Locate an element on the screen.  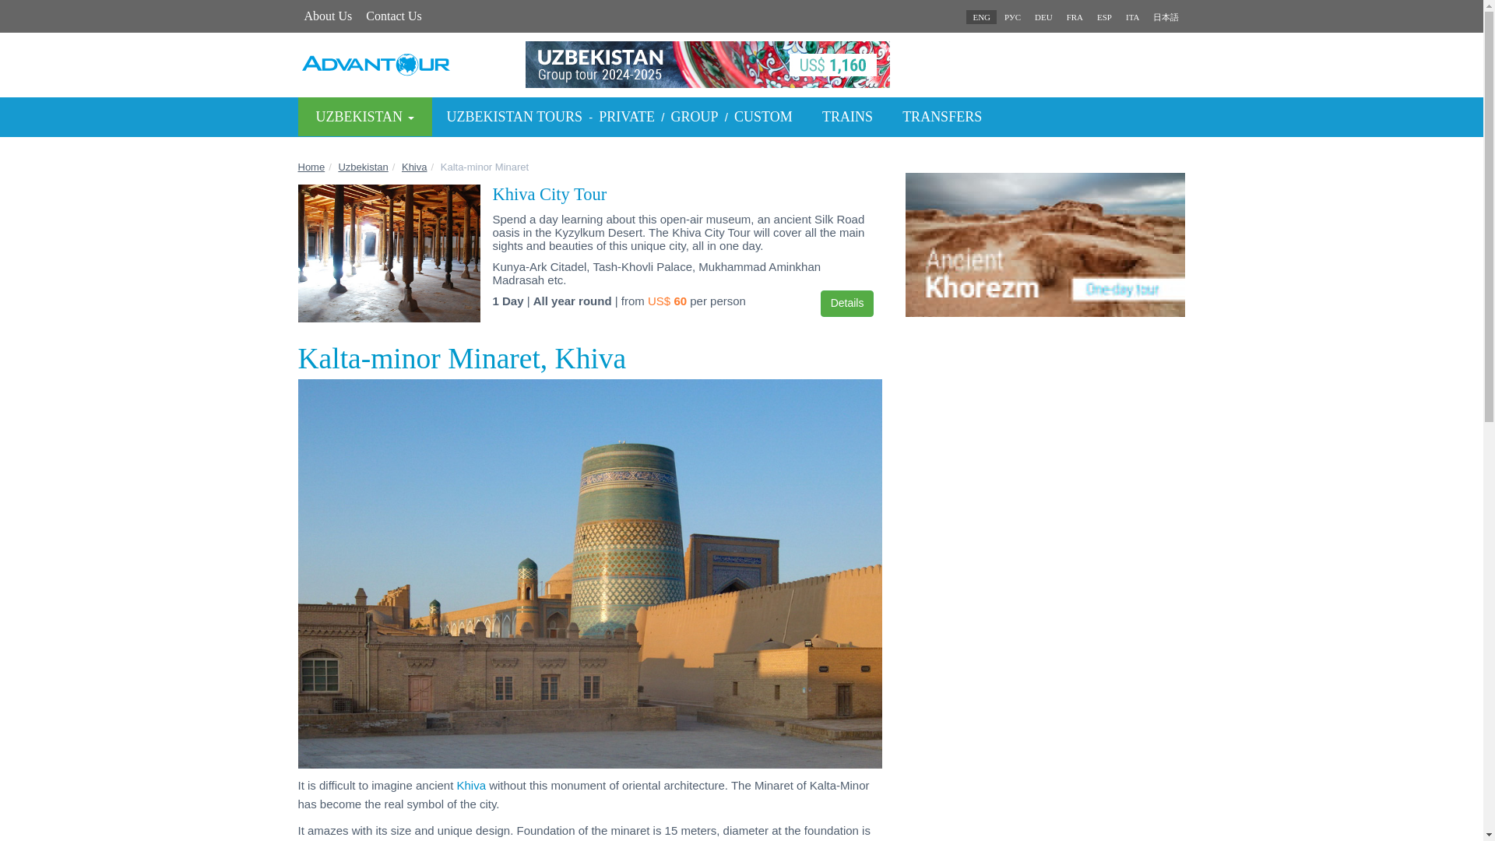
Uzbekistan Group Departures is located at coordinates (695, 117).